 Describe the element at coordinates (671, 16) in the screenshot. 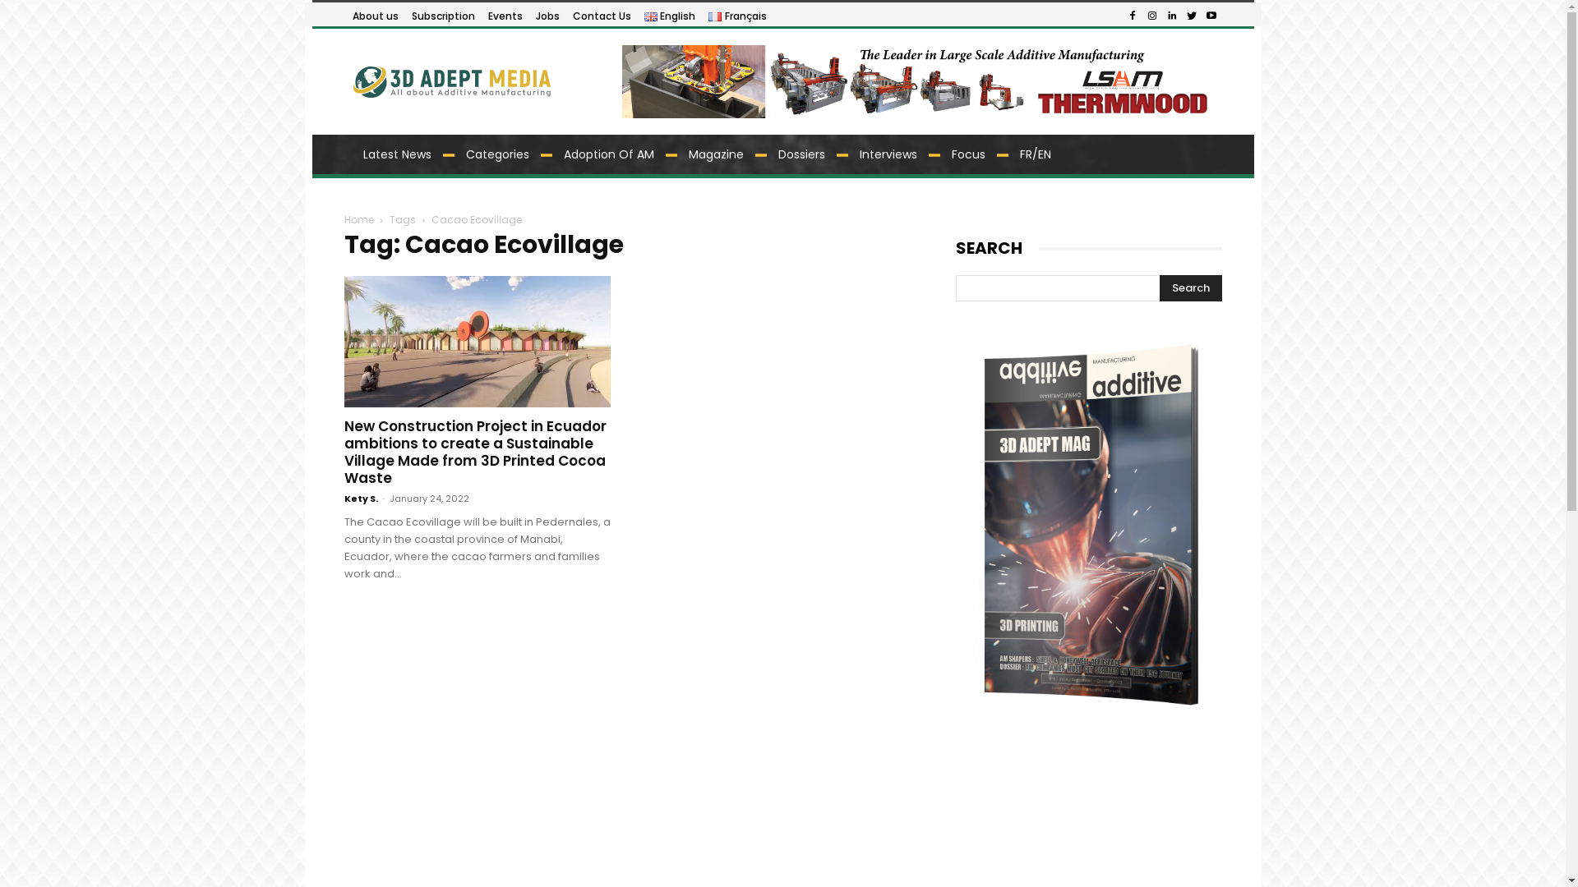

I see `English` at that location.